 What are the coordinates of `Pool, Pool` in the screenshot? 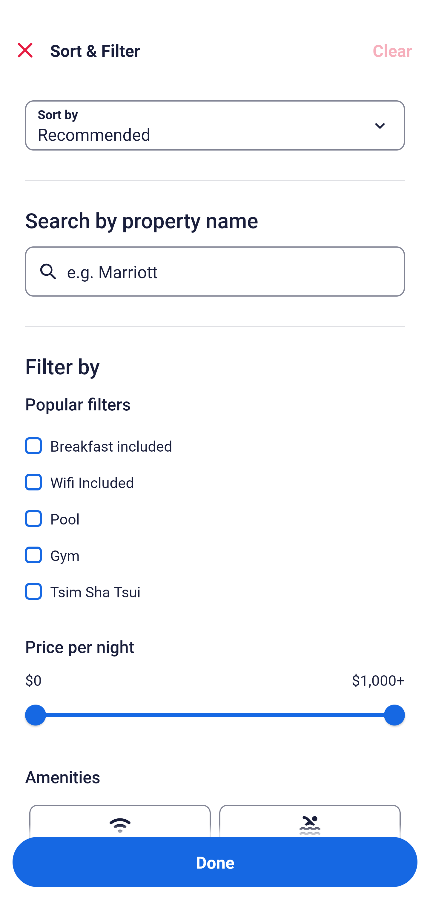 It's located at (215, 512).